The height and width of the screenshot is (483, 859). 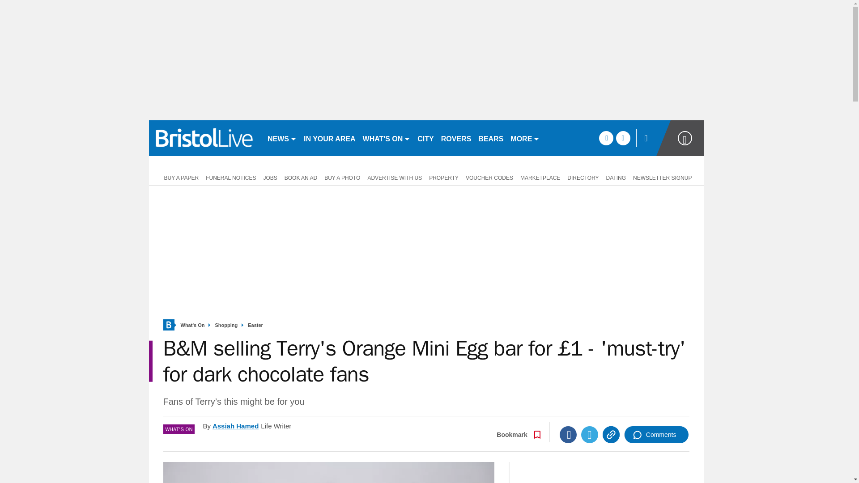 What do you see at coordinates (282, 138) in the screenshot?
I see `NEWS` at bounding box center [282, 138].